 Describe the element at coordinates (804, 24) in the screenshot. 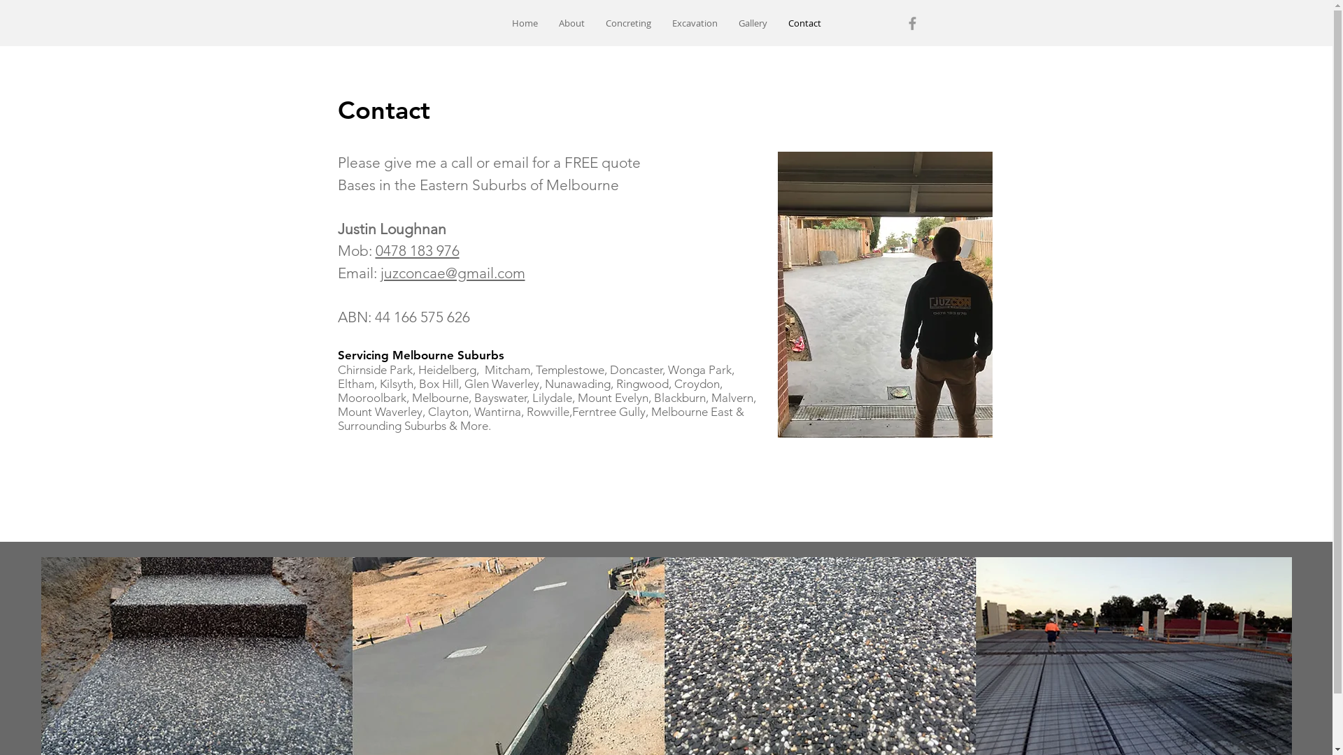

I see `Contact` at that location.